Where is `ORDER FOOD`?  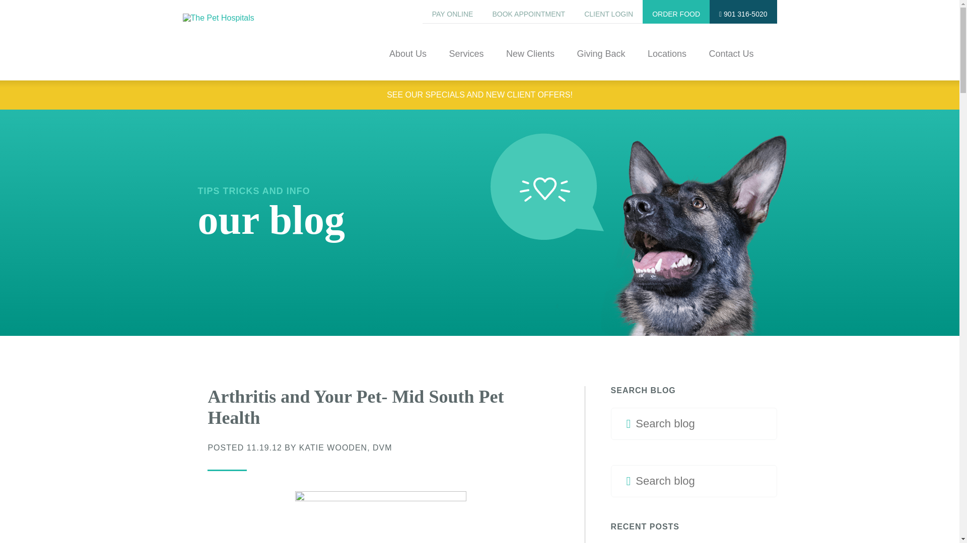 ORDER FOOD is located at coordinates (676, 12).